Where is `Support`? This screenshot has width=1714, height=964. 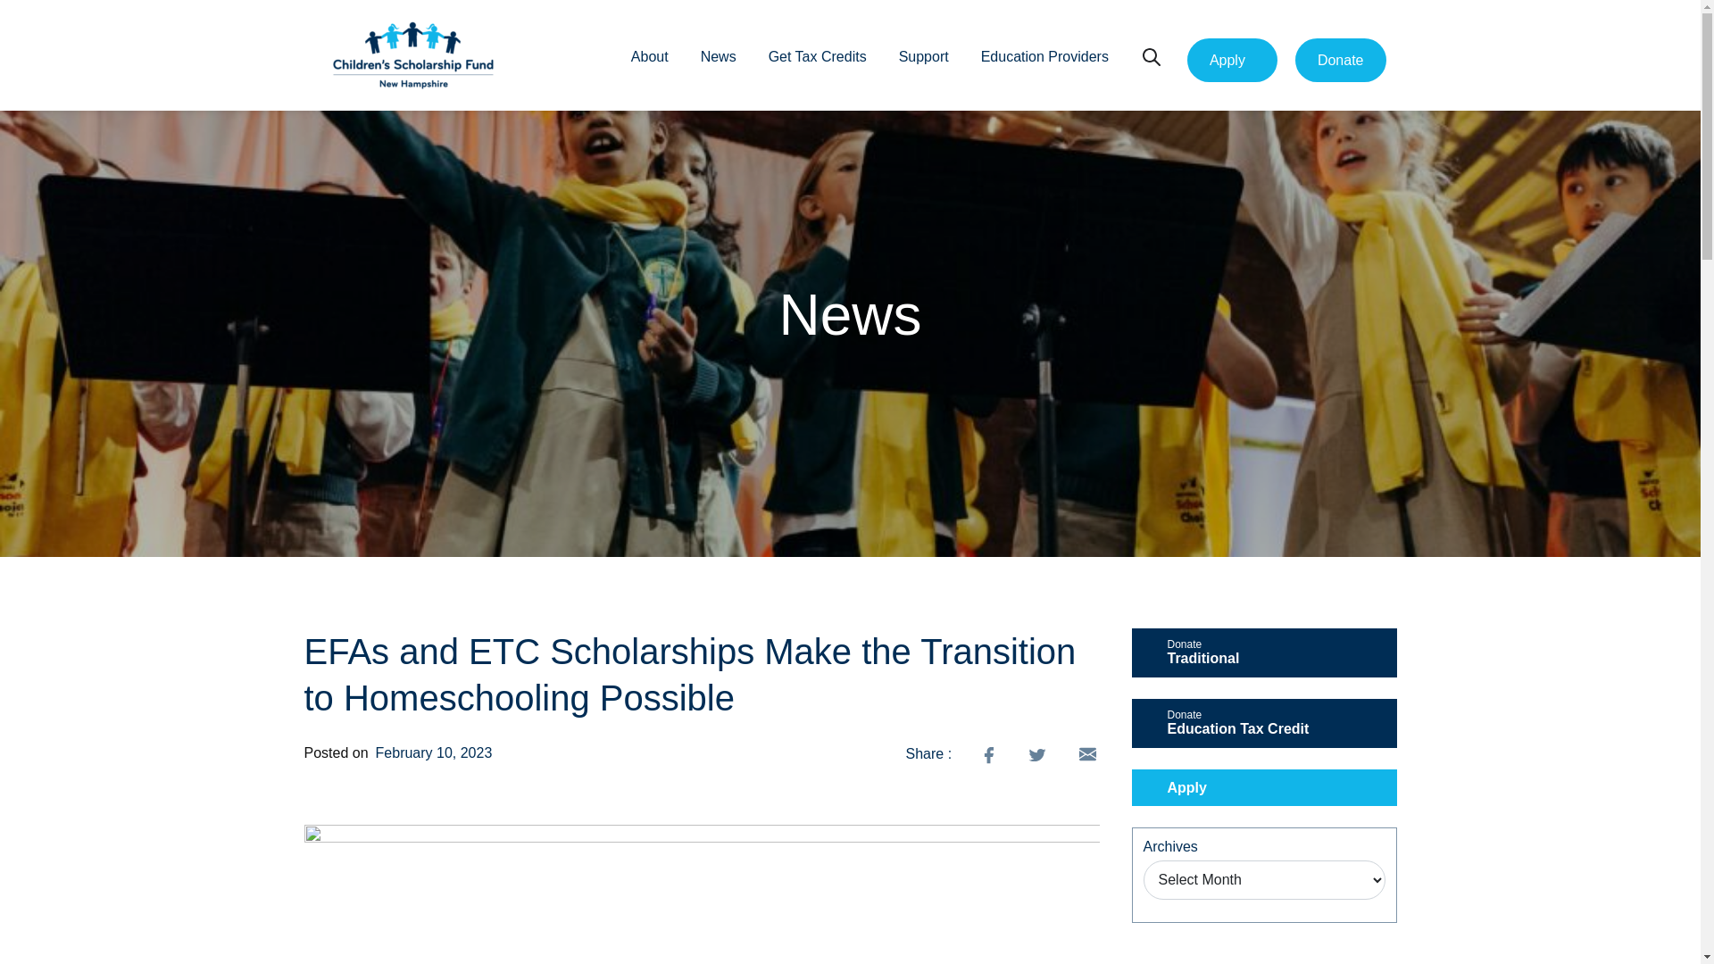
Support is located at coordinates (1044, 62).